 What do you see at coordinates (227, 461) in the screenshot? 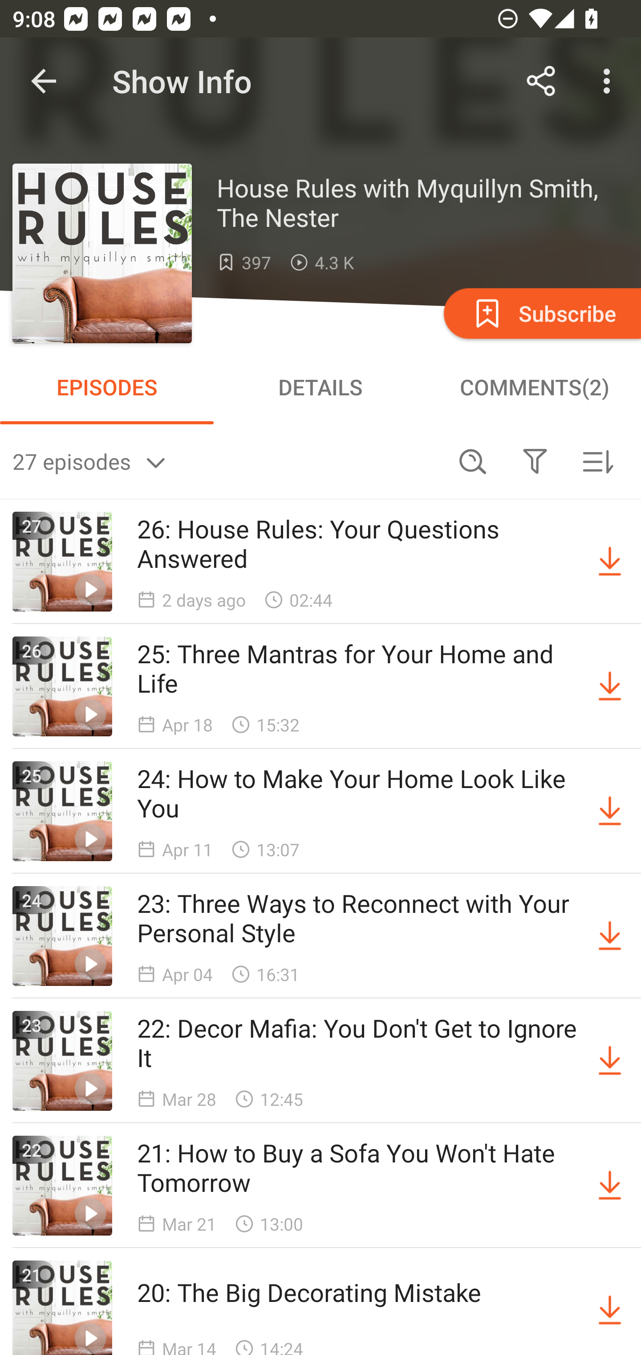
I see `27 episodes ` at bounding box center [227, 461].